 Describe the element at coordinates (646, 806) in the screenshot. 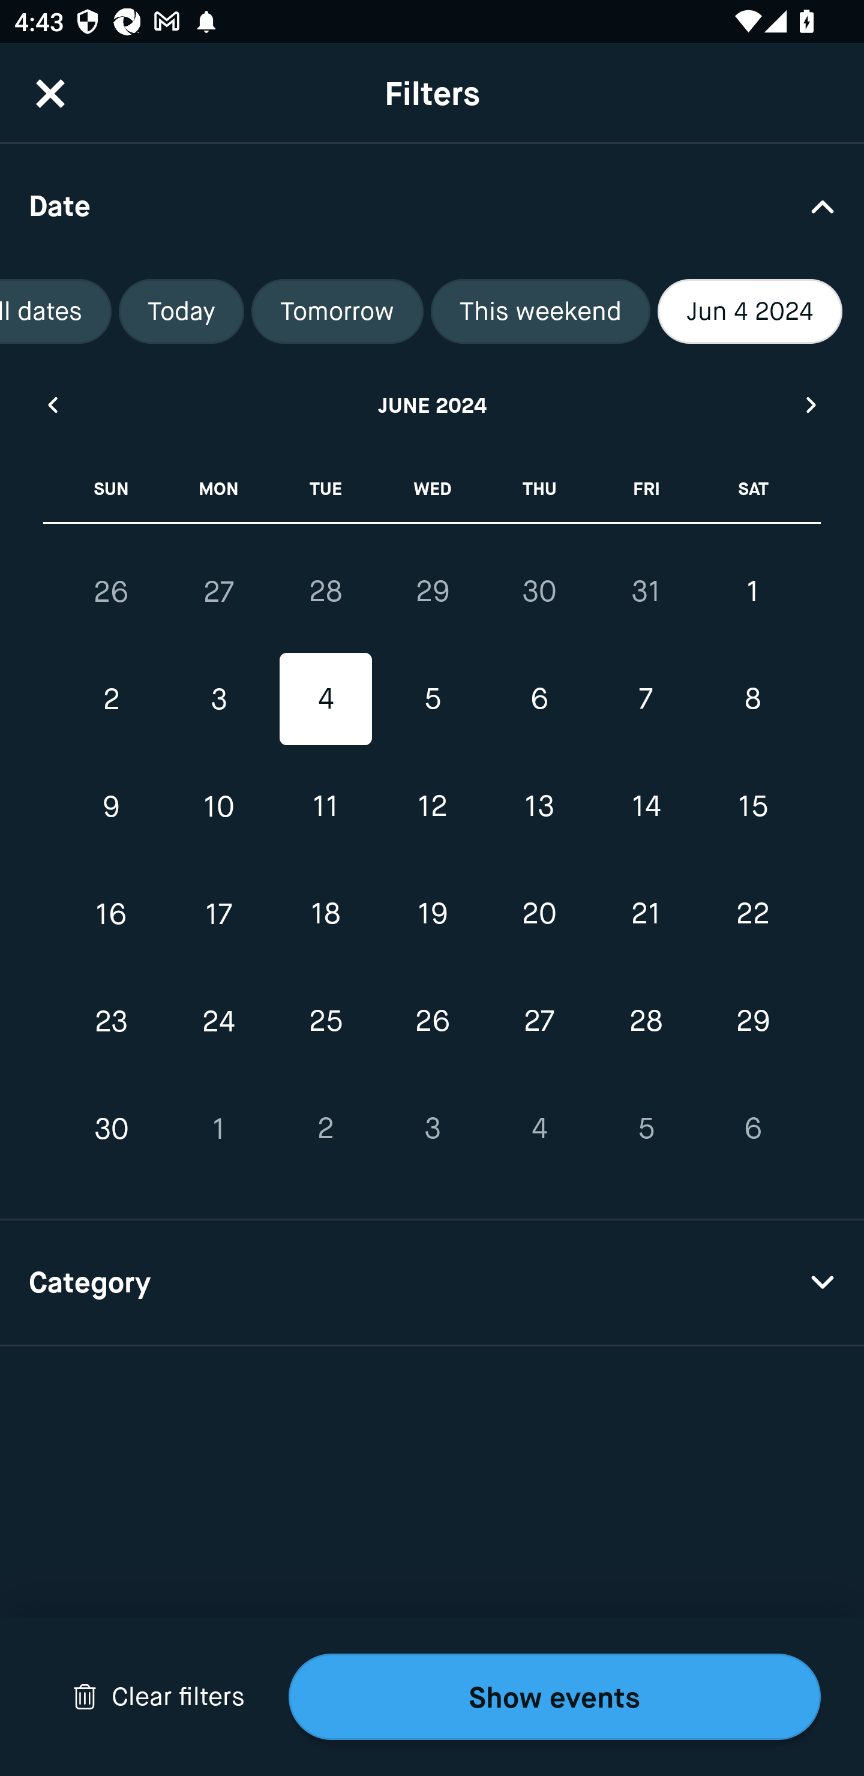

I see `14` at that location.